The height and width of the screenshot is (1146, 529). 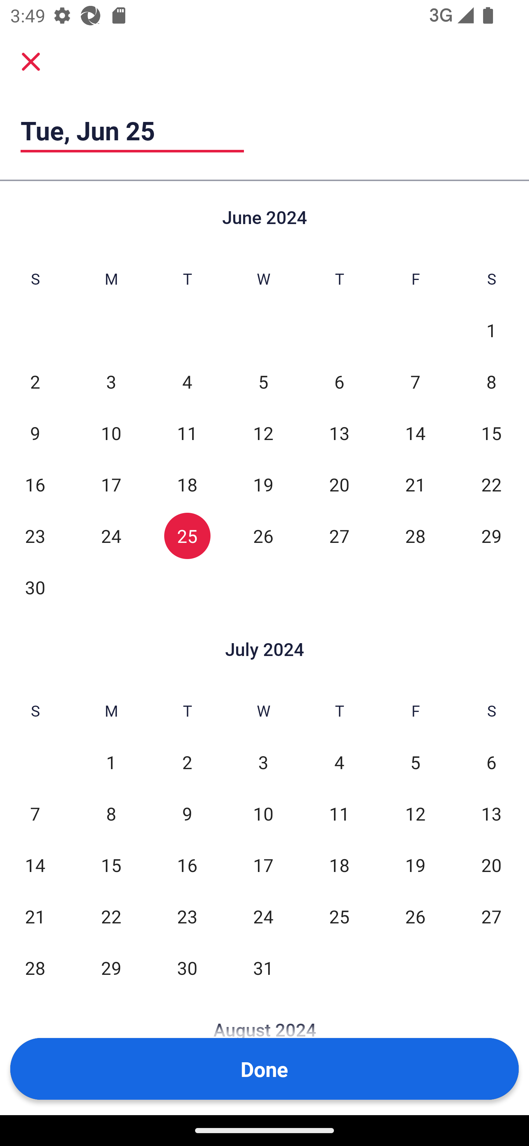 What do you see at coordinates (111, 865) in the screenshot?
I see `15 Mon, Jul 15, Not Selected` at bounding box center [111, 865].